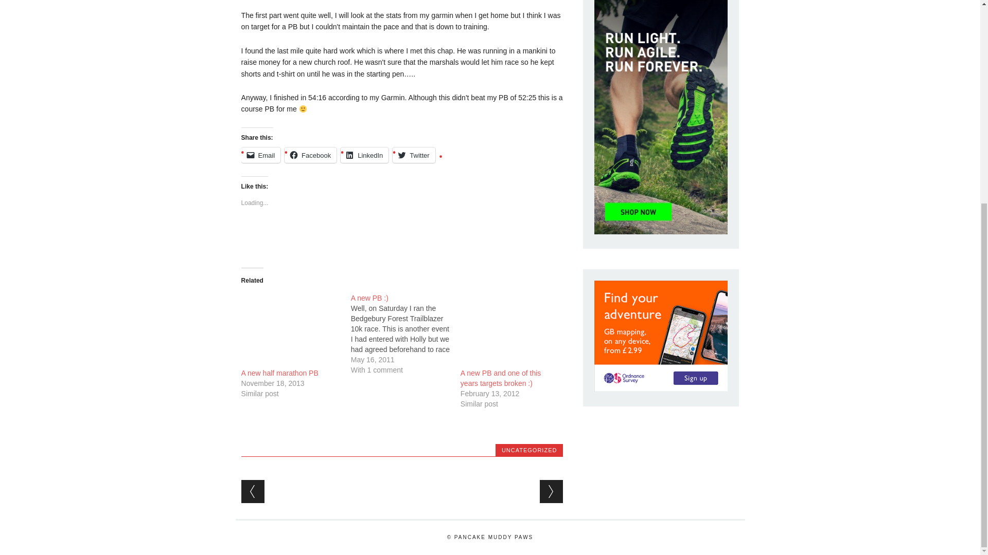 Image resolution: width=988 pixels, height=555 pixels. Describe the element at coordinates (413, 155) in the screenshot. I see `Click to share on Twitter` at that location.